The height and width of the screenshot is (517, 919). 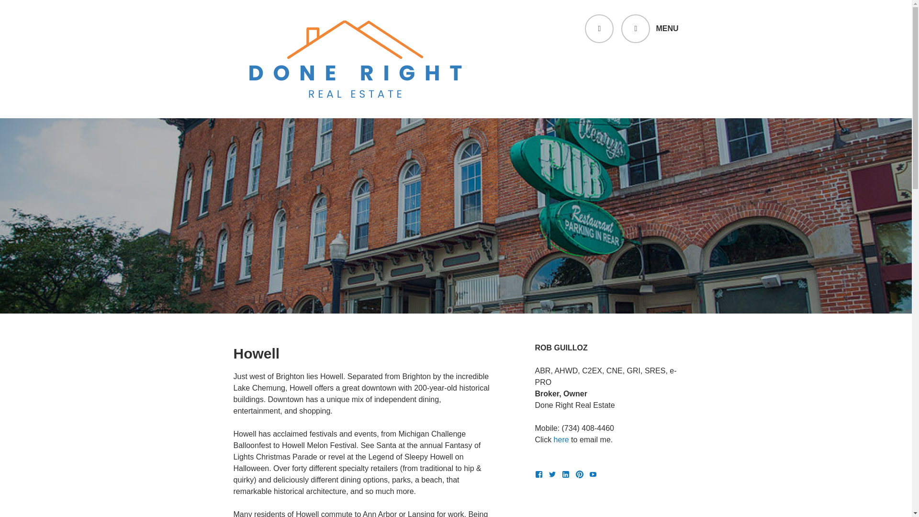 I want to click on DONE RIGHT REAL ESTATE, so click(x=348, y=120).